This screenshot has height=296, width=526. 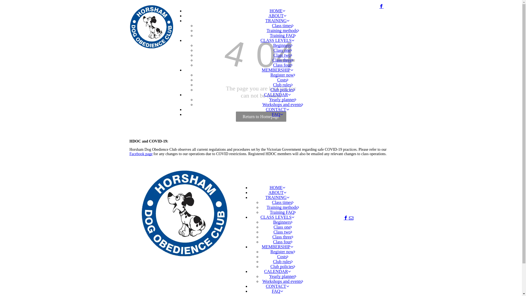 I want to click on Training FAQ, so click(x=283, y=36).